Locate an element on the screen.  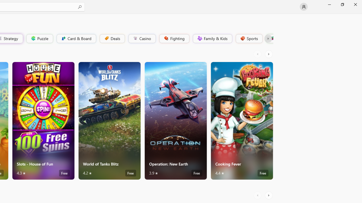
Platformer is located at coordinates (269, 38).